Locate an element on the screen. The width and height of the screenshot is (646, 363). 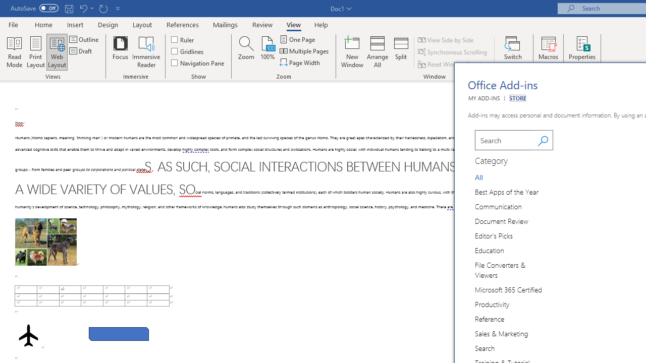
Category Group Document Review 4 of 14 is located at coordinates (503, 221).